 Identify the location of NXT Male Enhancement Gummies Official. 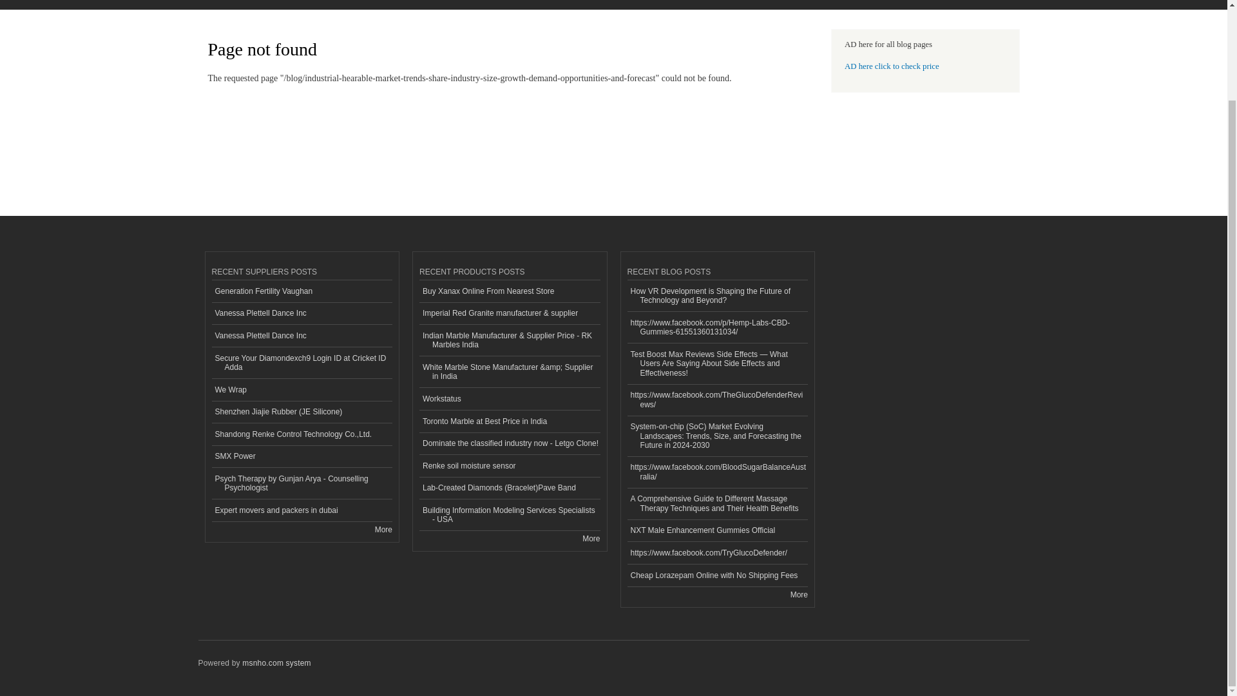
(718, 531).